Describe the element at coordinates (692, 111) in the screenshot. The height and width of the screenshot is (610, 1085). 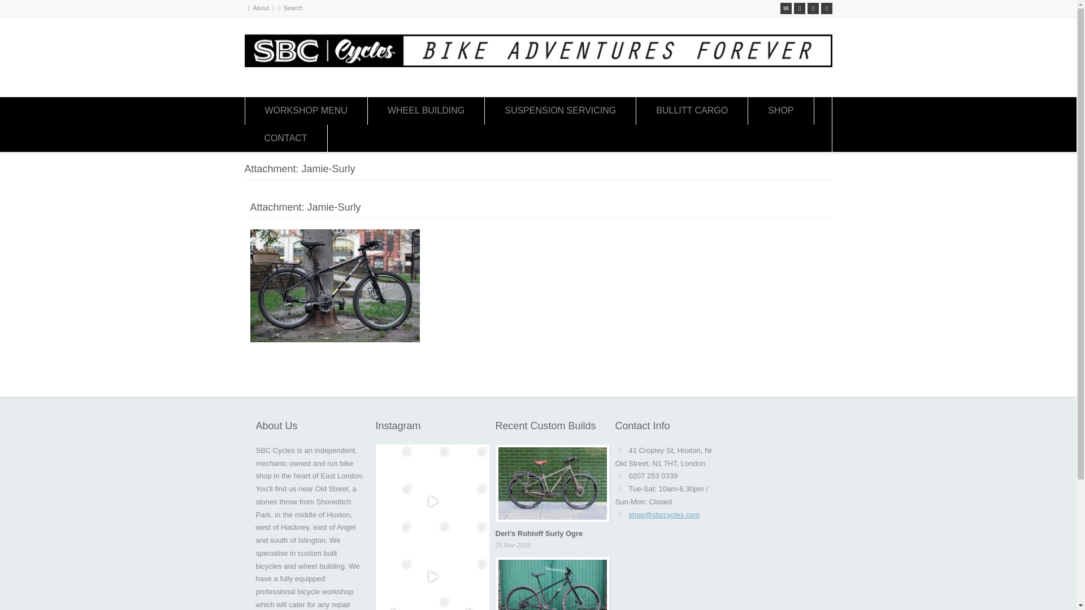
I see `BULLITT CARGO` at that location.